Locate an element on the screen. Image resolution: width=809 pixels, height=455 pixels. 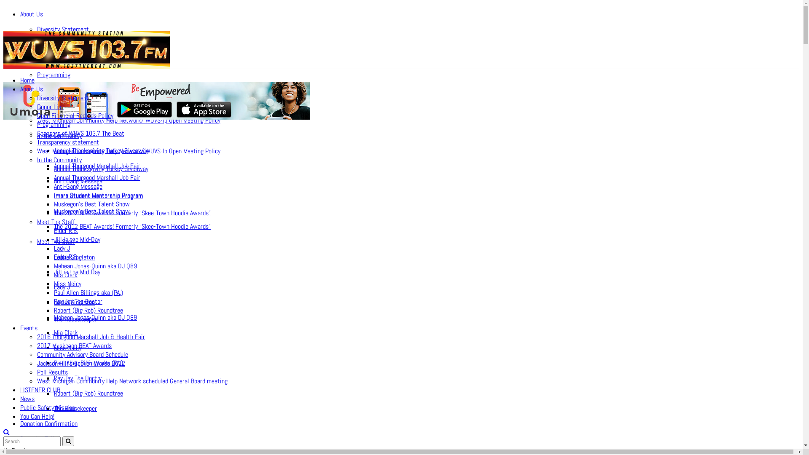
Annual Thanksgiving Turkey Giveaway is located at coordinates (101, 151).